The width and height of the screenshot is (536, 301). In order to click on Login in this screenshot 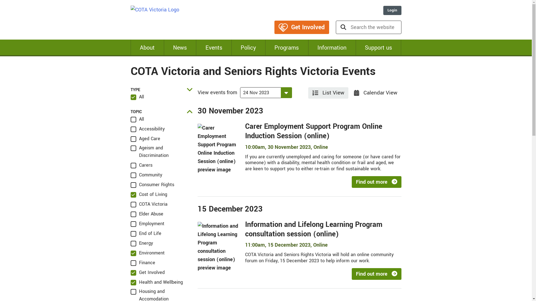, I will do `click(392, 11)`.